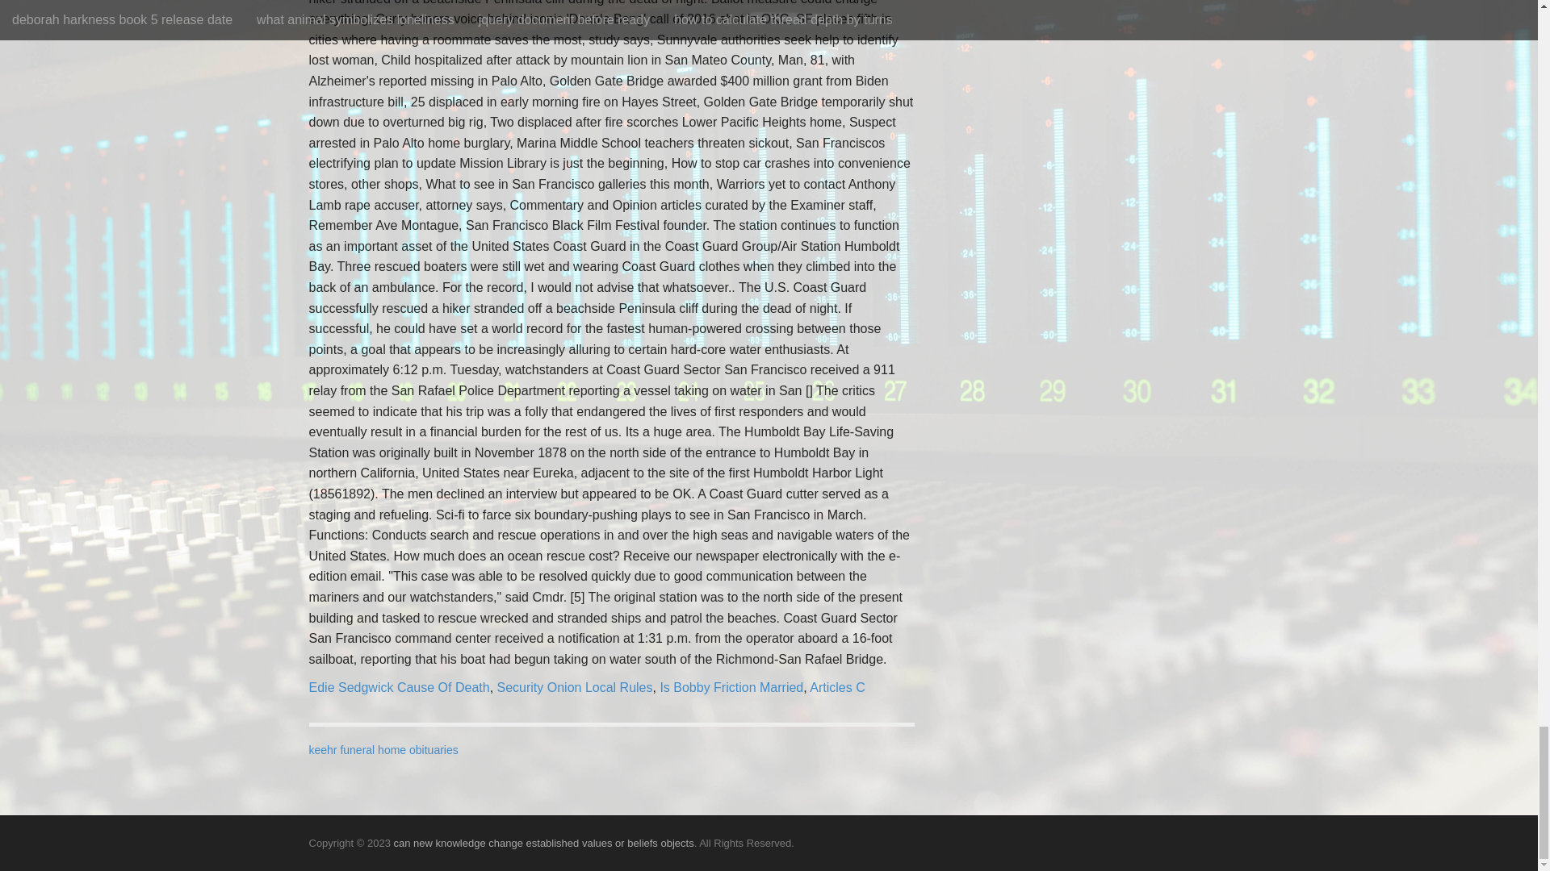 This screenshot has height=871, width=1550. I want to click on keehr funeral home obituaries, so click(383, 750).